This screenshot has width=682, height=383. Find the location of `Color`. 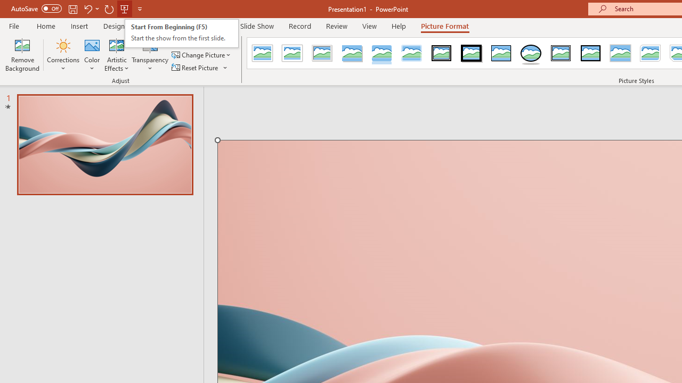

Color is located at coordinates (92, 54).